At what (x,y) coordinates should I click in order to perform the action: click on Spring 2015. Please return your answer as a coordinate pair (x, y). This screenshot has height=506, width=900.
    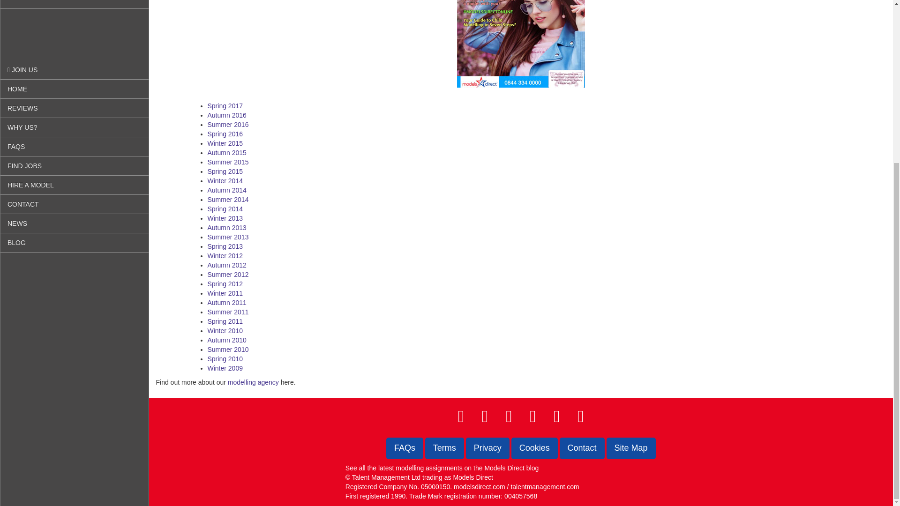
    Looking at the image, I should click on (225, 171).